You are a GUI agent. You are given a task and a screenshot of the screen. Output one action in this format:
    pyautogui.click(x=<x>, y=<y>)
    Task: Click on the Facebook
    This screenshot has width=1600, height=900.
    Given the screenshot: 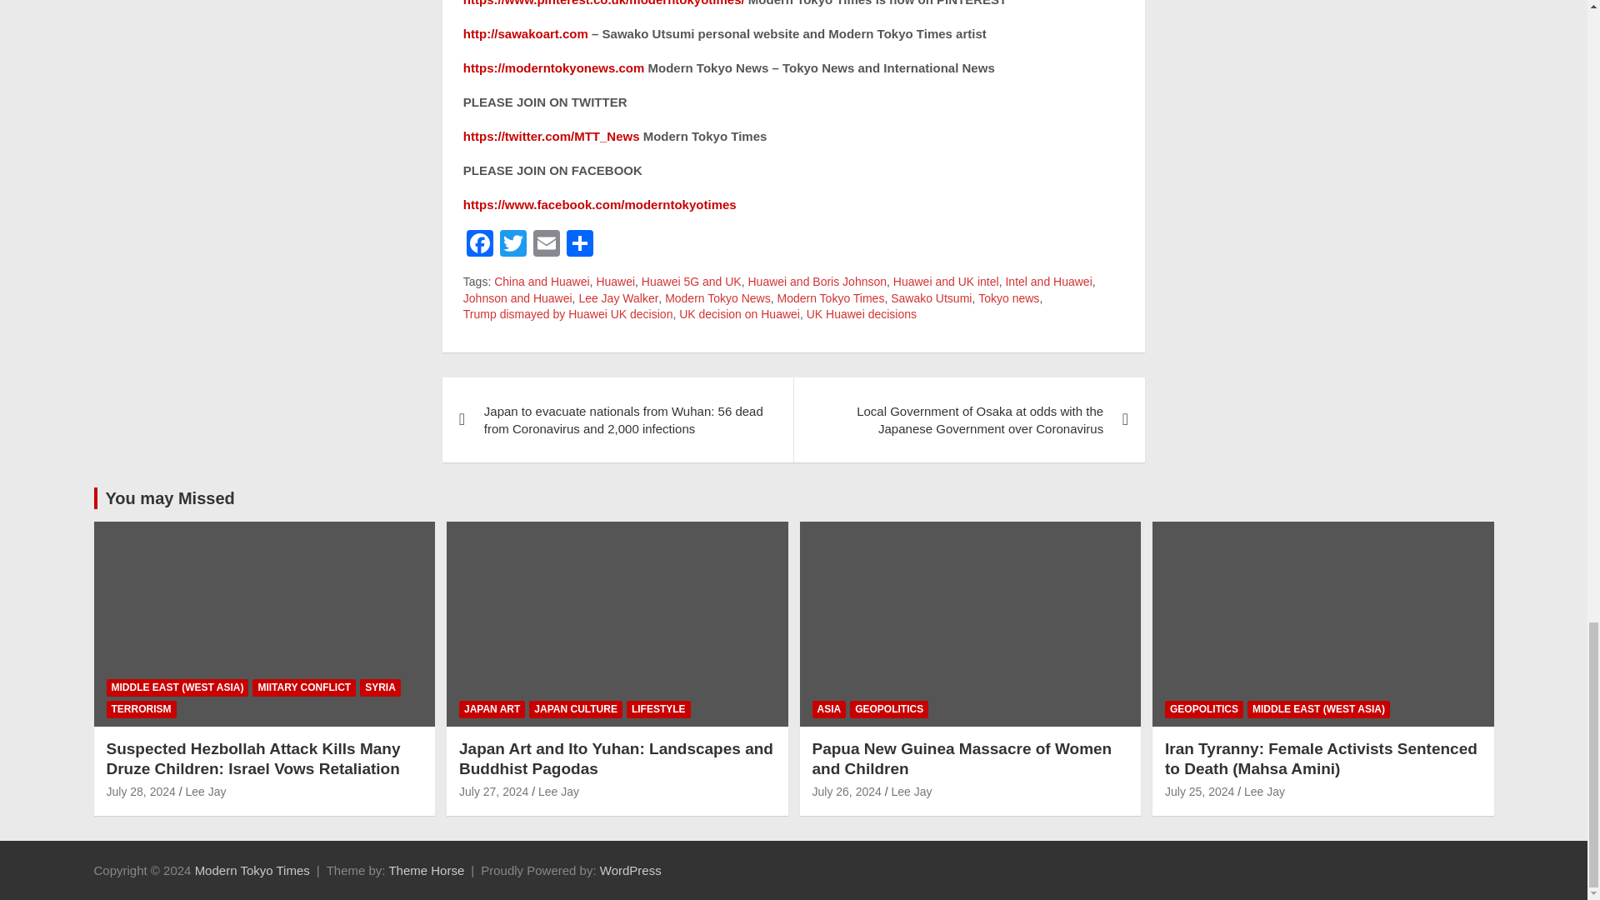 What is the action you would take?
    pyautogui.click(x=480, y=245)
    